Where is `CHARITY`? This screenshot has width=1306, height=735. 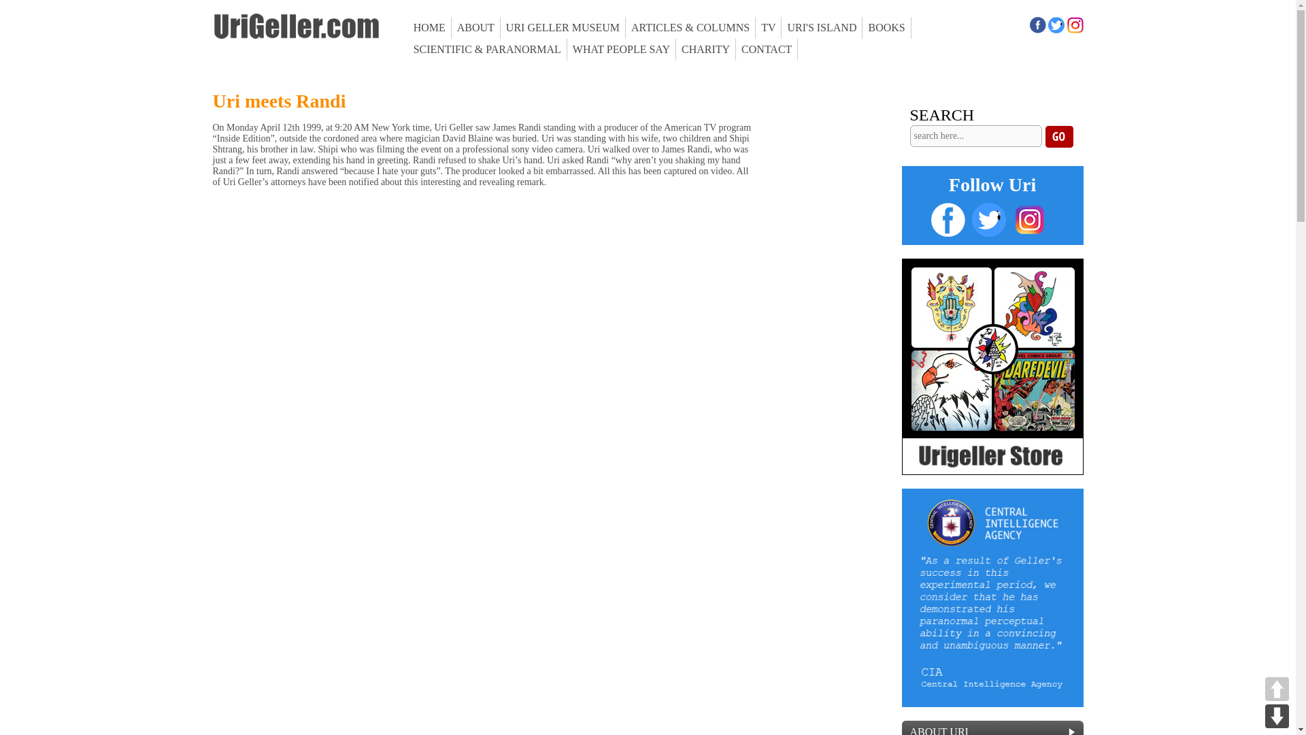
CHARITY is located at coordinates (706, 49).